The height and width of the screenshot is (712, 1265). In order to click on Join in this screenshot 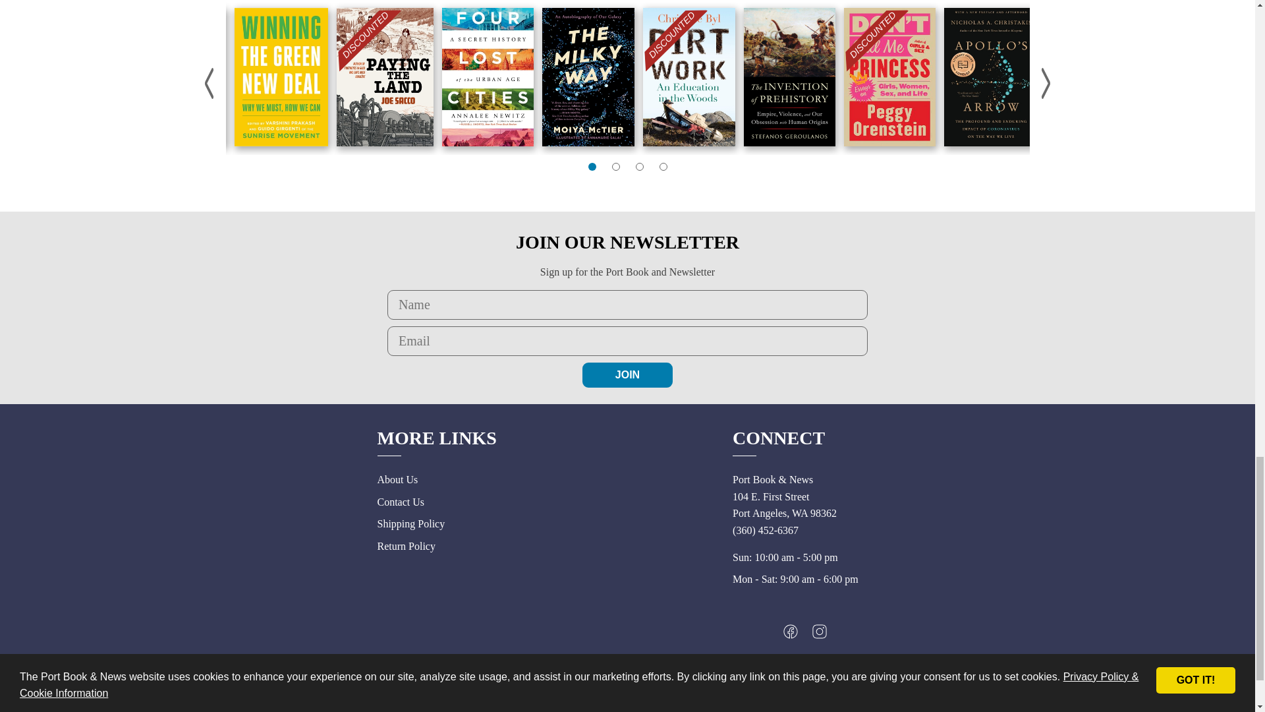, I will do `click(627, 374)`.